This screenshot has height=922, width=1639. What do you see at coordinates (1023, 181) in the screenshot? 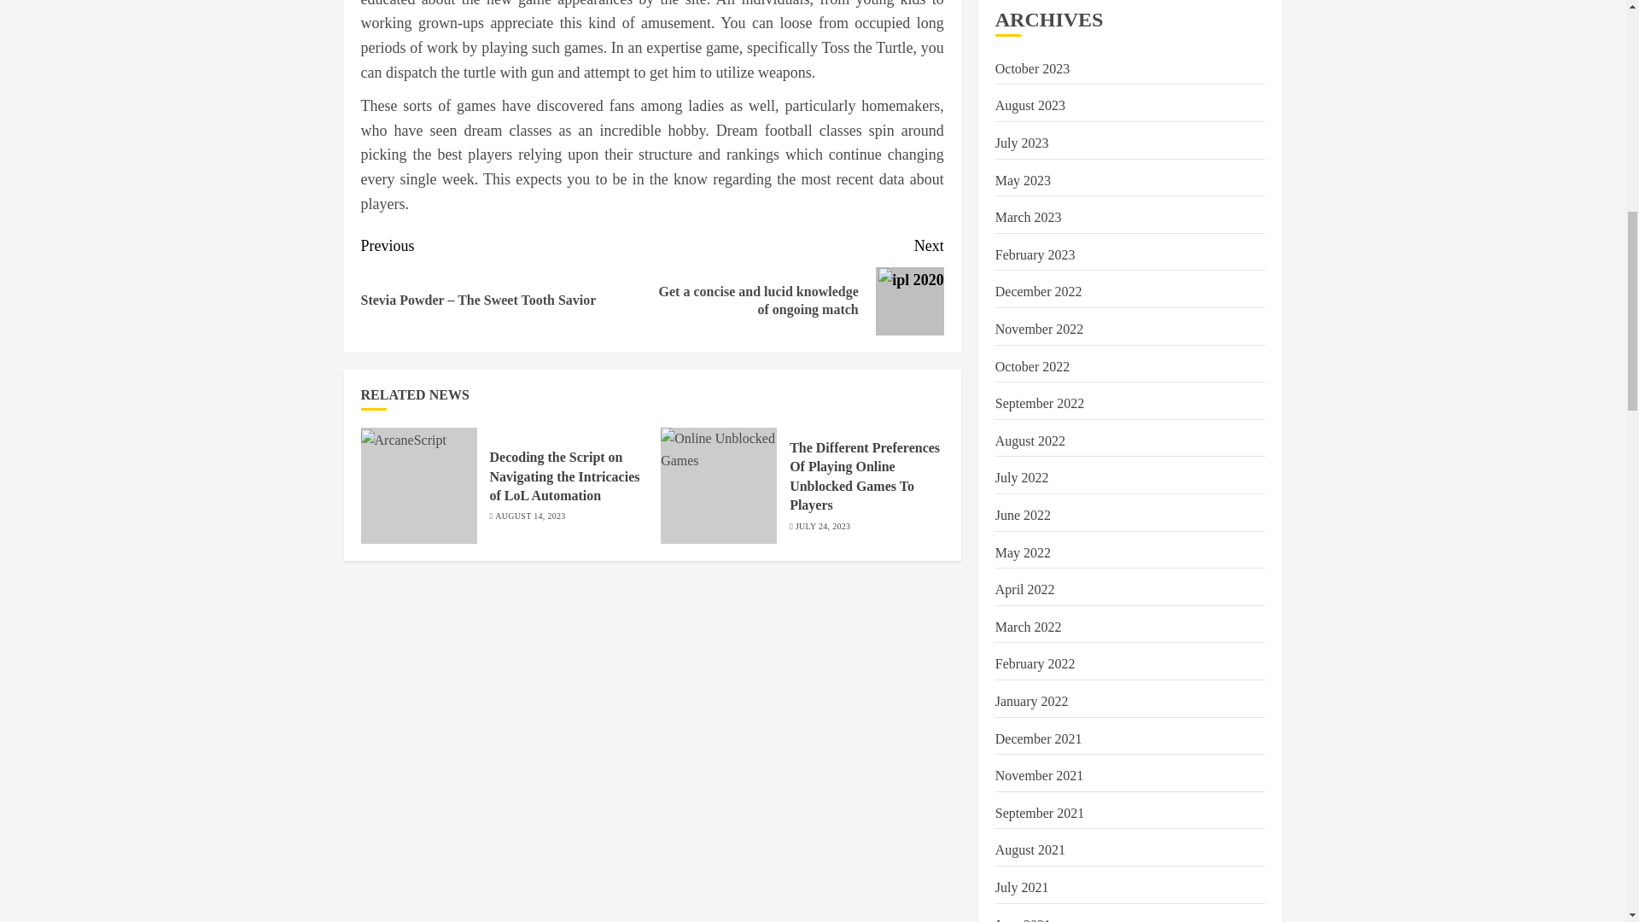
I see `May 2023` at bounding box center [1023, 181].